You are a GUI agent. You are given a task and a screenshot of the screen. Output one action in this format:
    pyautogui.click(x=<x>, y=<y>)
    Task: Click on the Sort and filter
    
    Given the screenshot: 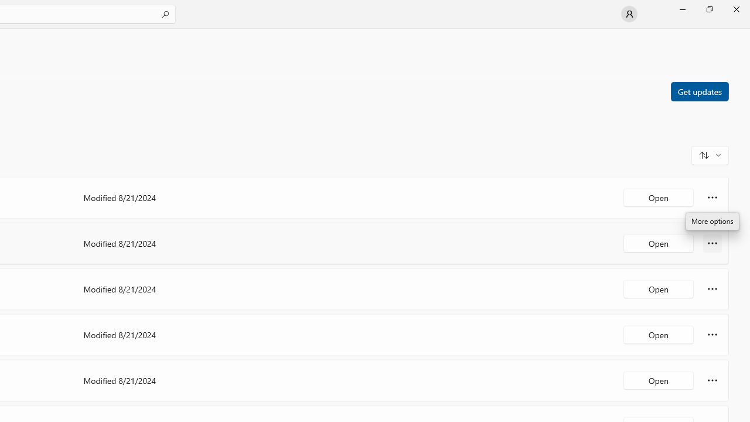 What is the action you would take?
    pyautogui.click(x=710, y=155)
    